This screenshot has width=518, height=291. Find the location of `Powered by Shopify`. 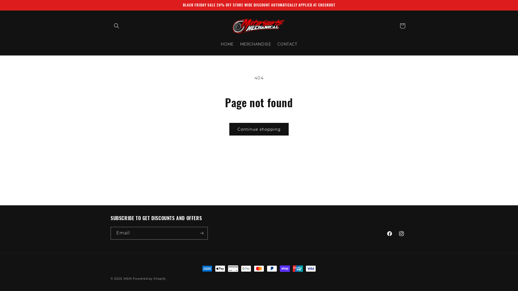

Powered by Shopify is located at coordinates (149, 279).